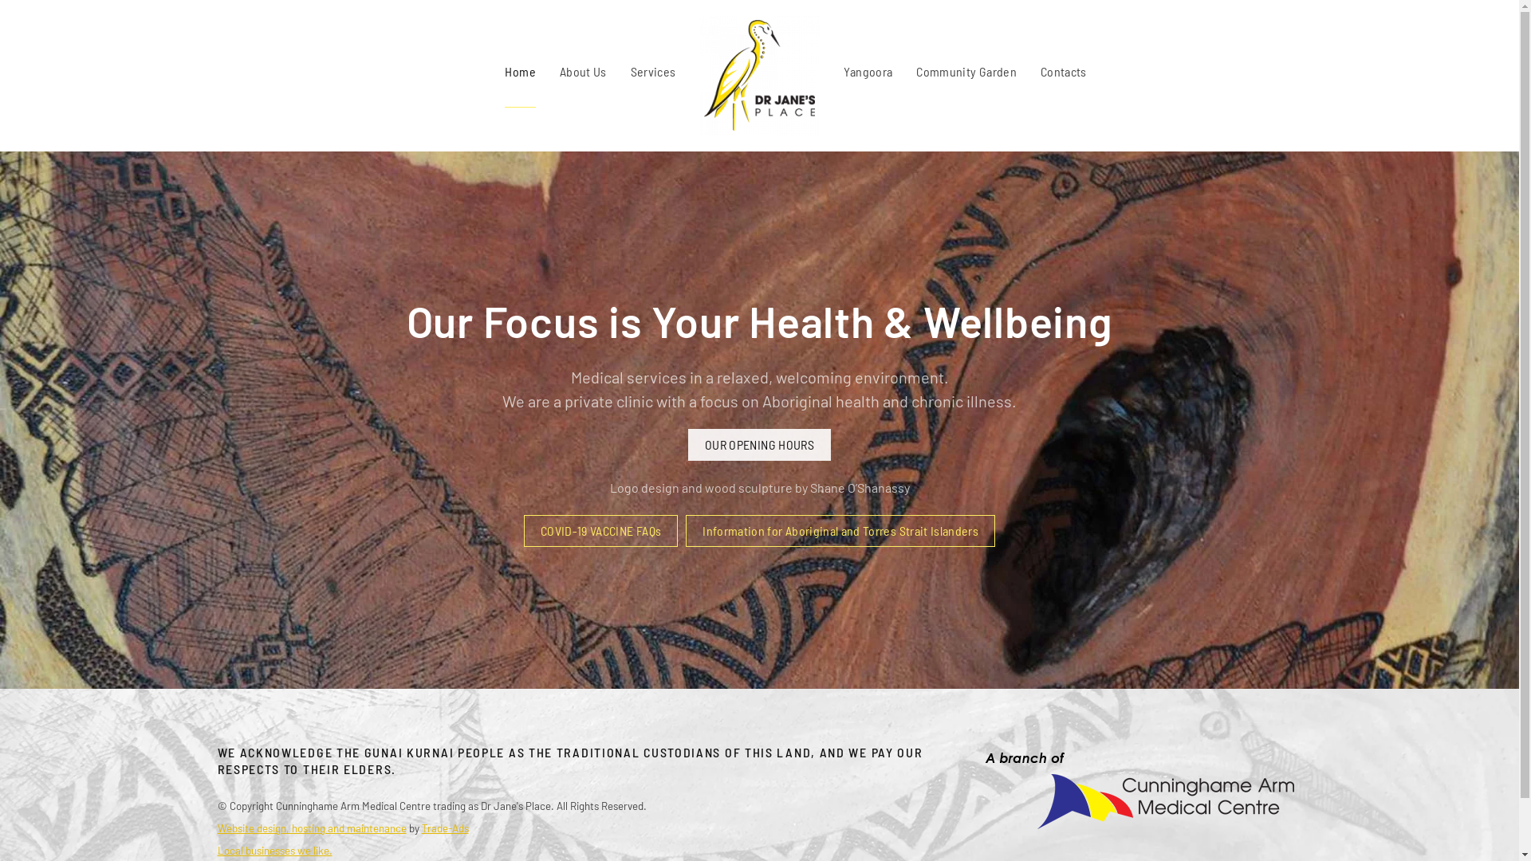  Describe the element at coordinates (584, 72) in the screenshot. I see `About Us` at that location.